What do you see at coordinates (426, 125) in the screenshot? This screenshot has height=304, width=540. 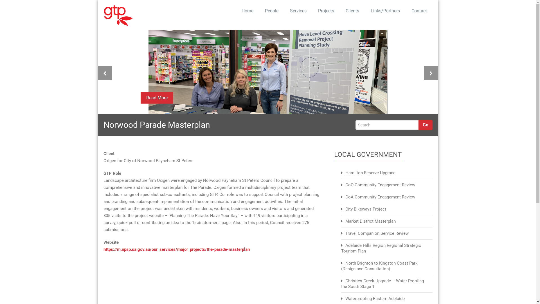 I see `Go` at bounding box center [426, 125].